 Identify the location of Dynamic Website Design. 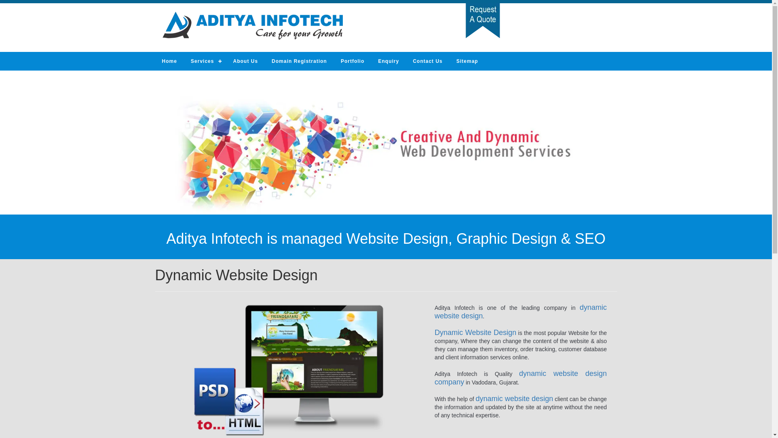
(289, 369).